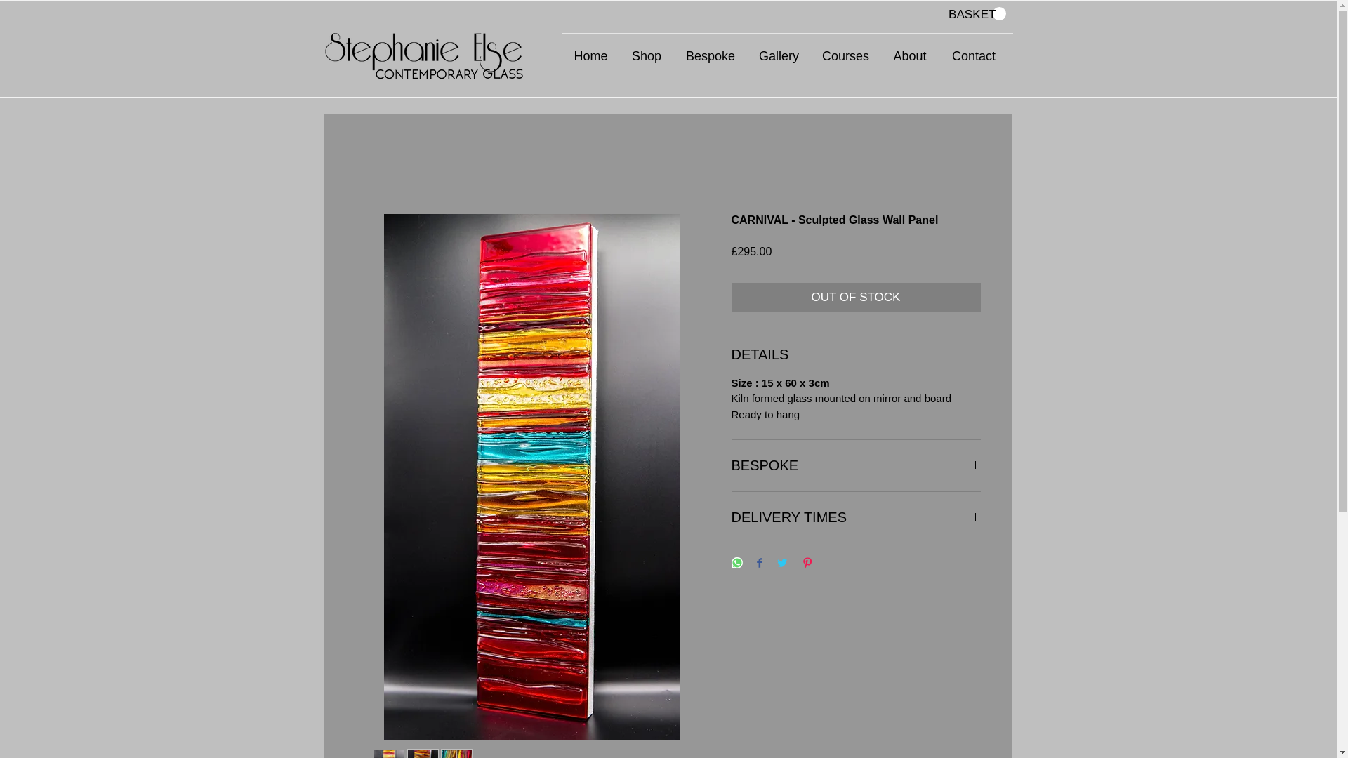 Image resolution: width=1348 pixels, height=758 pixels. What do you see at coordinates (646, 56) in the screenshot?
I see `Shop` at bounding box center [646, 56].